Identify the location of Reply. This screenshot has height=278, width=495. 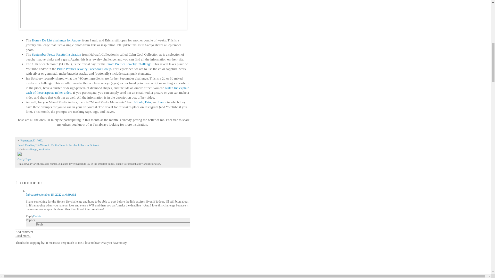
(40, 224).